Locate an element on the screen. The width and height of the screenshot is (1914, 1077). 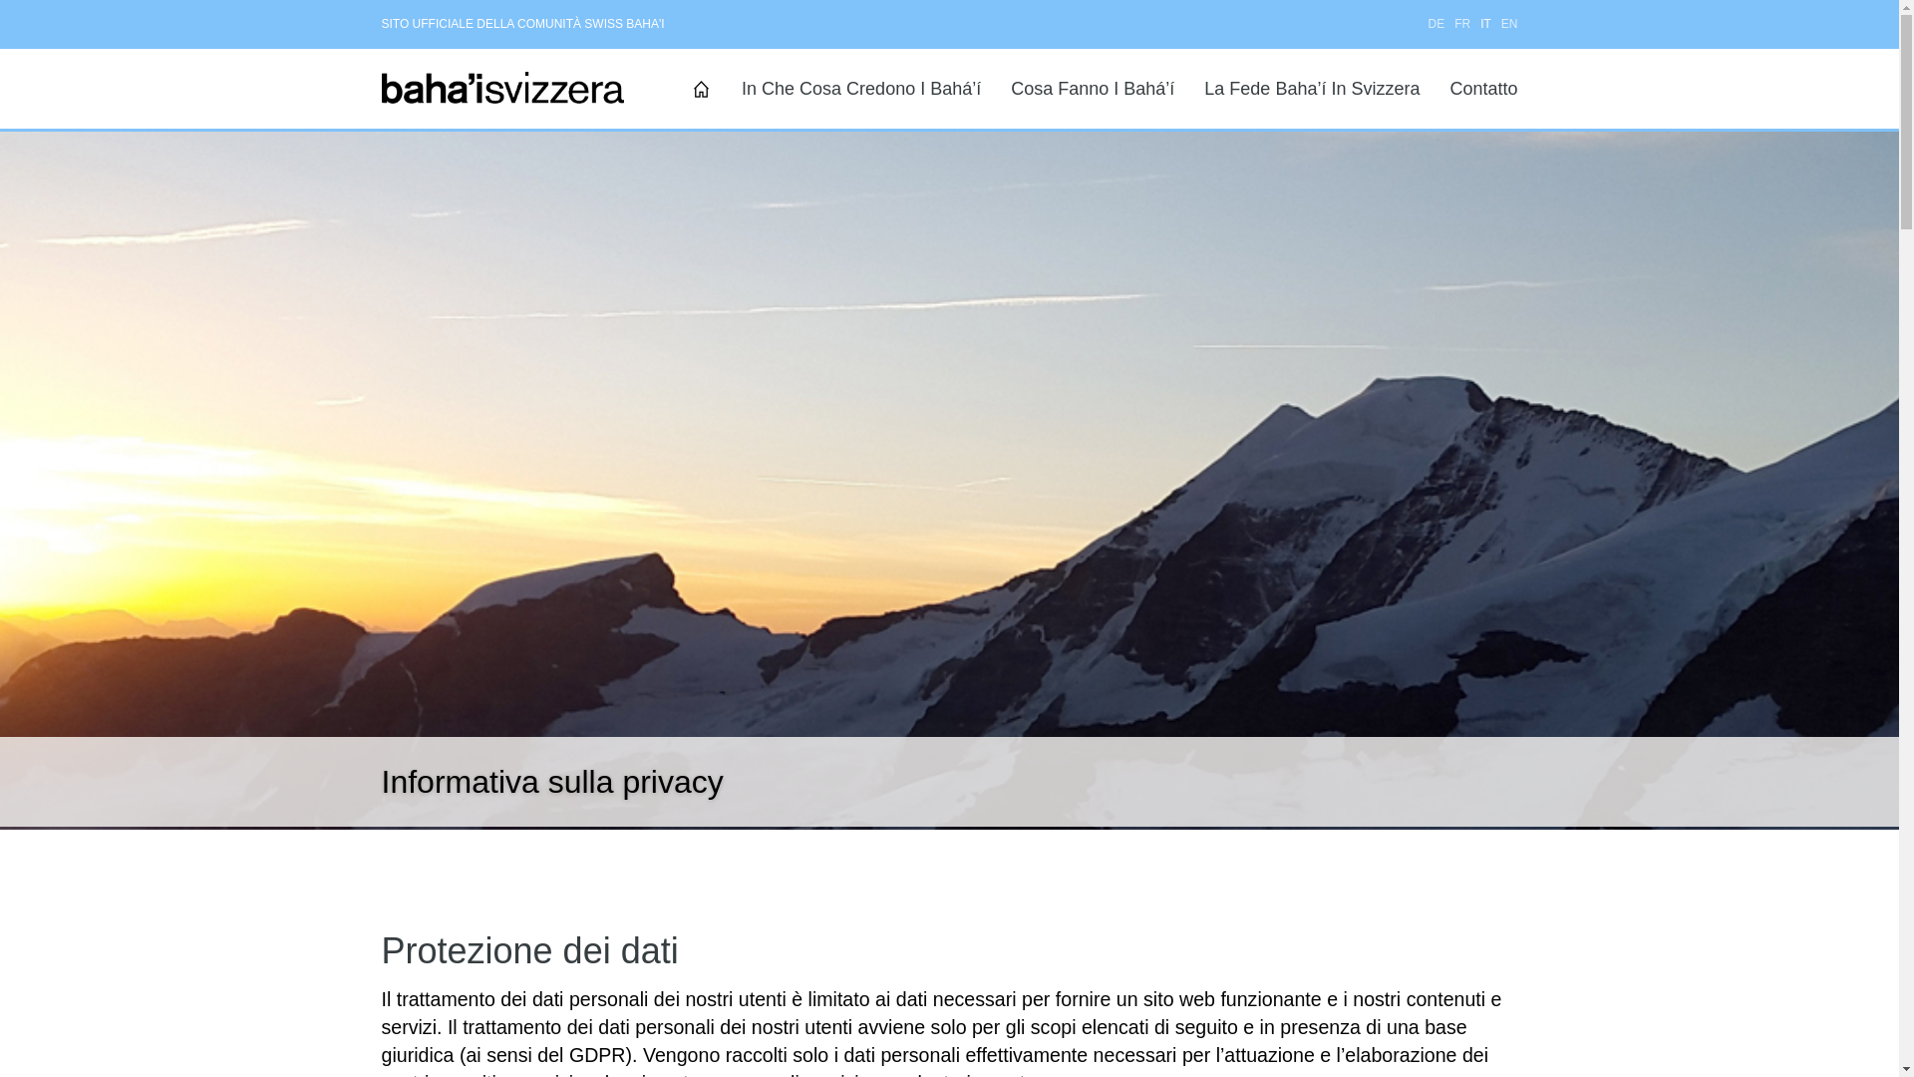
DE is located at coordinates (1435, 24).